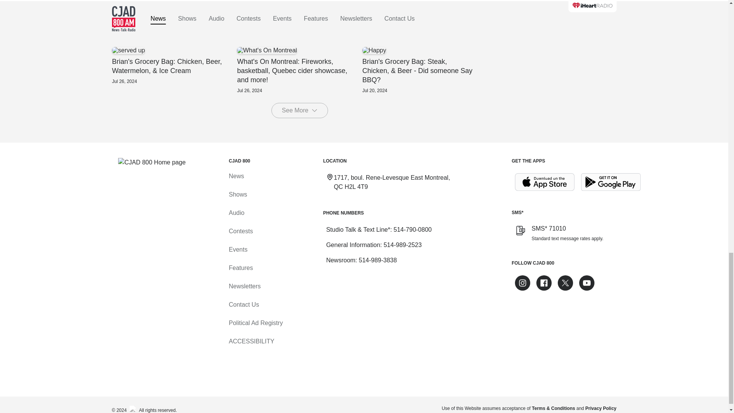  I want to click on See More, so click(299, 110).